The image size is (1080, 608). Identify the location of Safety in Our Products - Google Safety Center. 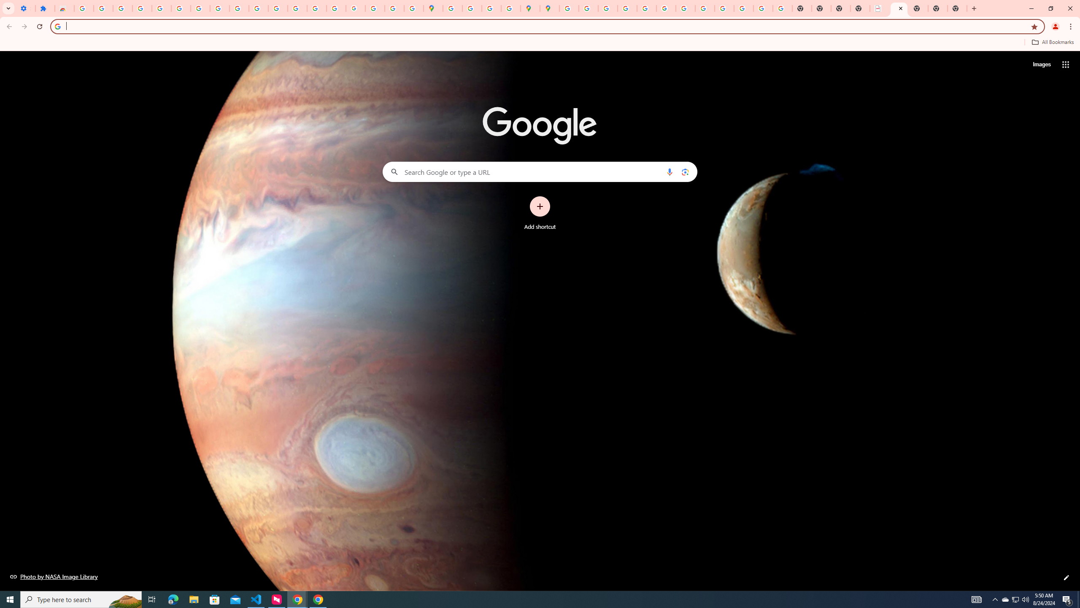
(511, 8).